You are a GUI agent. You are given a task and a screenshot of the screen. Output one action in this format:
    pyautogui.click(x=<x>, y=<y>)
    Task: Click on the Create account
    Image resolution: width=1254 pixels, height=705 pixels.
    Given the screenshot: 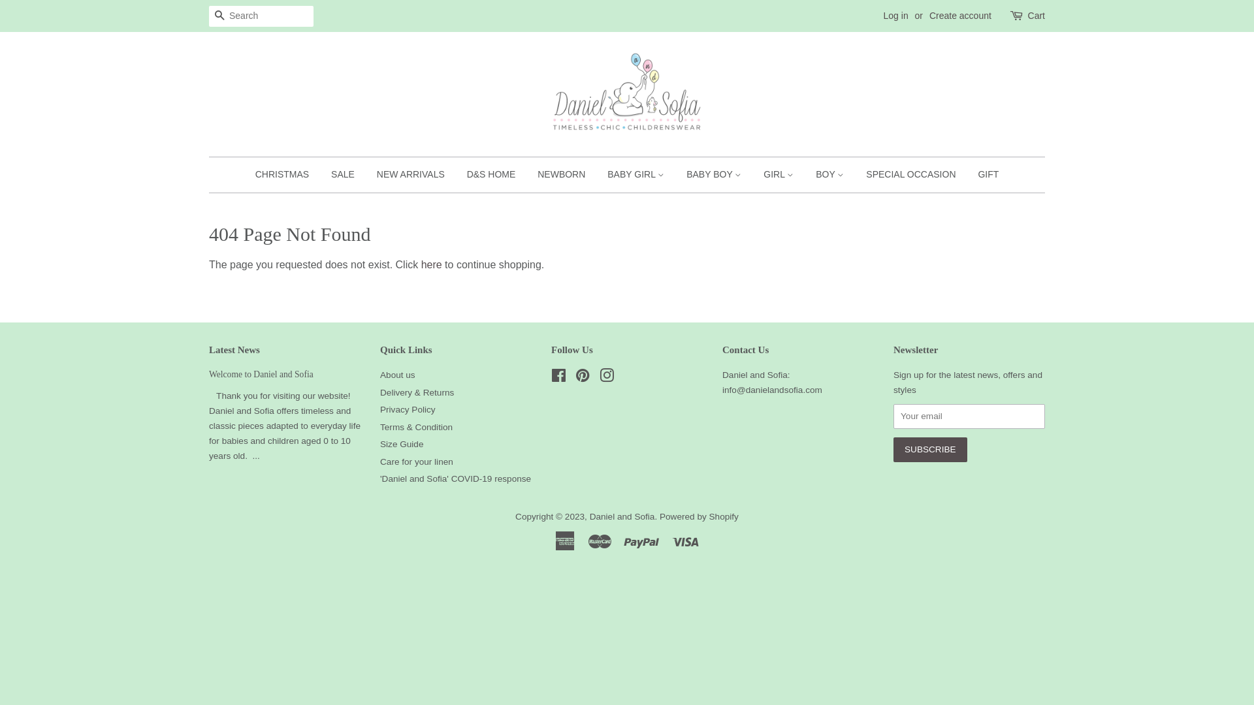 What is the action you would take?
    pyautogui.click(x=960, y=16)
    